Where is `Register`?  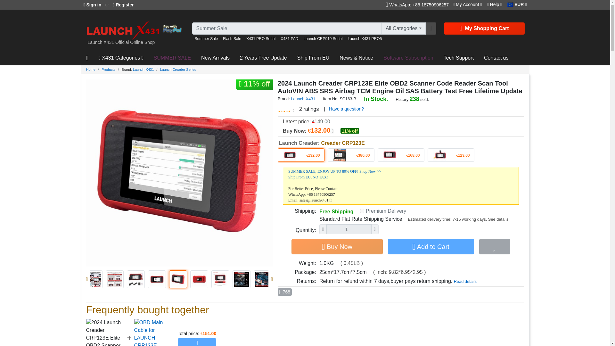 Register is located at coordinates (123, 5).